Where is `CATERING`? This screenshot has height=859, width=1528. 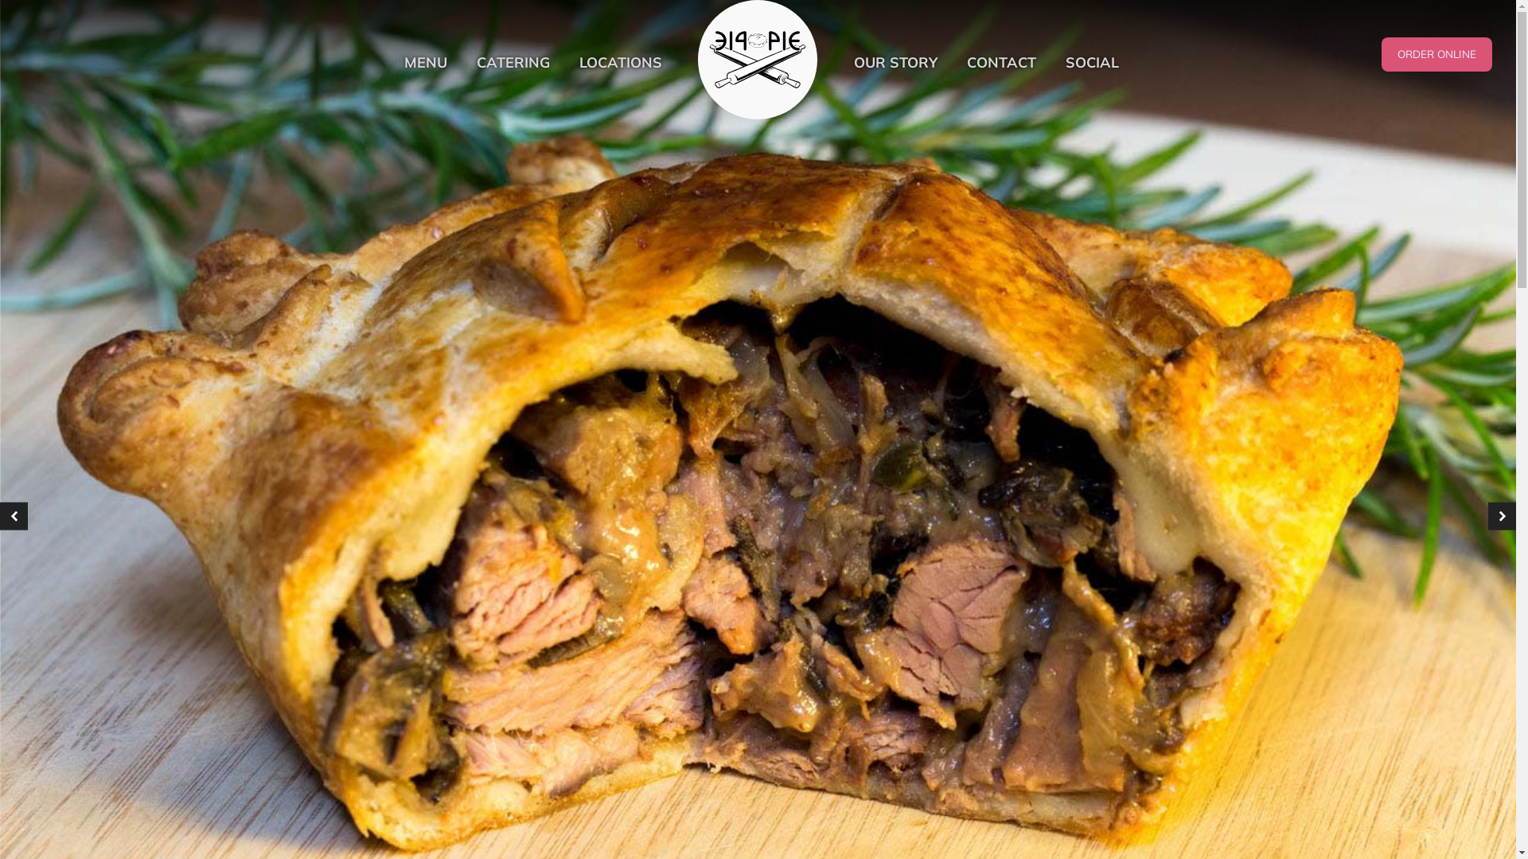
CATERING is located at coordinates (513, 64).